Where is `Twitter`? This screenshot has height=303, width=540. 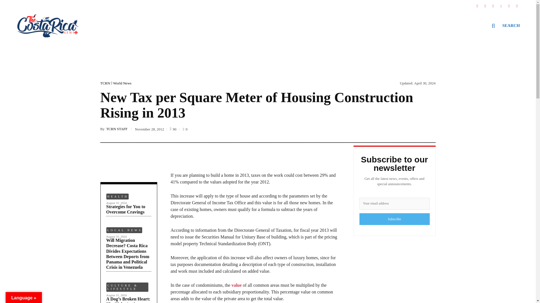 Twitter is located at coordinates (493, 4).